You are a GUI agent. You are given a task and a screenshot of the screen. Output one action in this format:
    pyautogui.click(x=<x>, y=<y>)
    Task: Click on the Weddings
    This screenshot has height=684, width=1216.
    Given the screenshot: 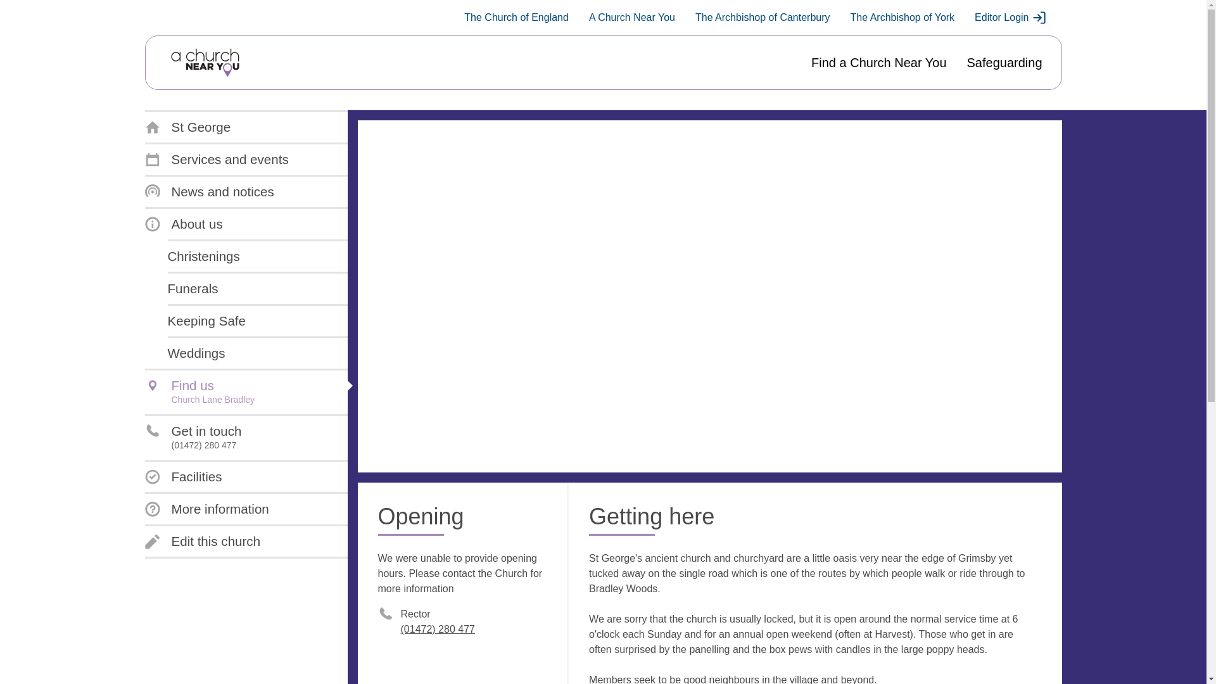 What is the action you would take?
    pyautogui.click(x=196, y=353)
    